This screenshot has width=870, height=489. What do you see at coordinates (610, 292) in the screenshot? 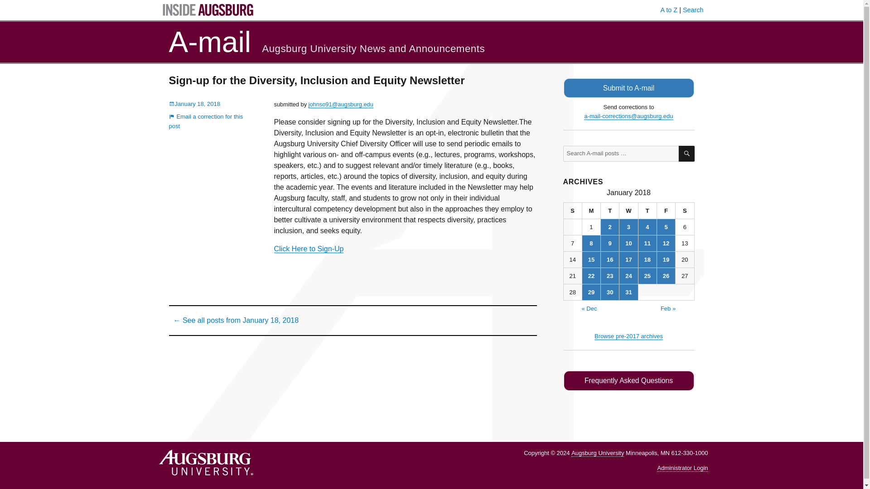
I see `30` at bounding box center [610, 292].